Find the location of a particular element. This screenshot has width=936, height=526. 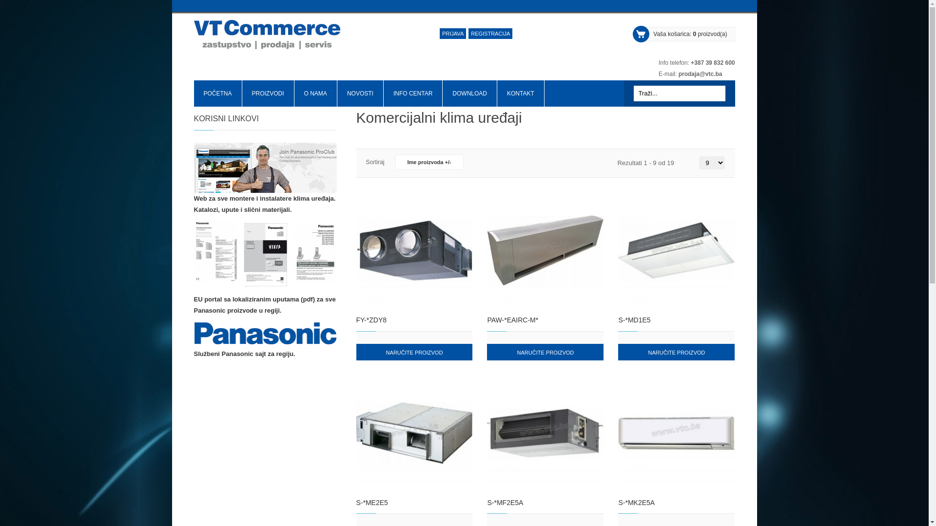

DOWNLOAD is located at coordinates (470, 94).